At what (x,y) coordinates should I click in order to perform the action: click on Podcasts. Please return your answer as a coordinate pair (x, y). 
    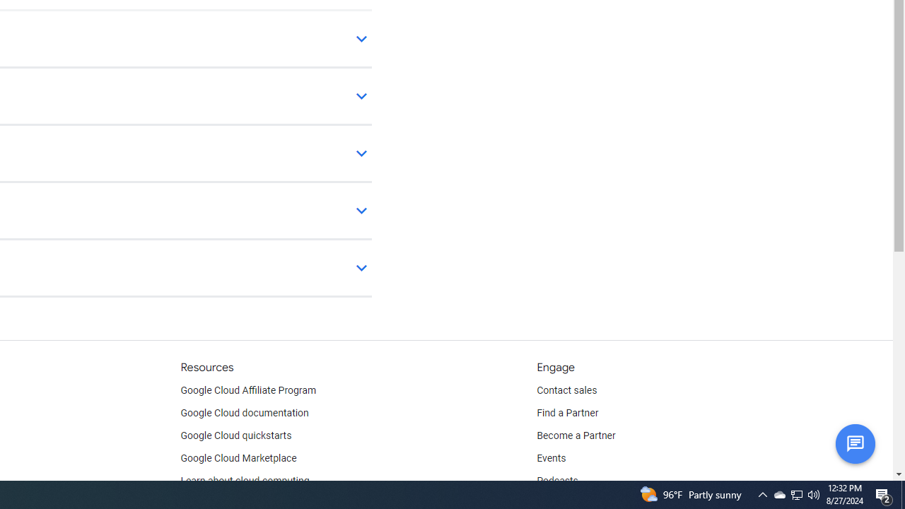
    Looking at the image, I should click on (557, 481).